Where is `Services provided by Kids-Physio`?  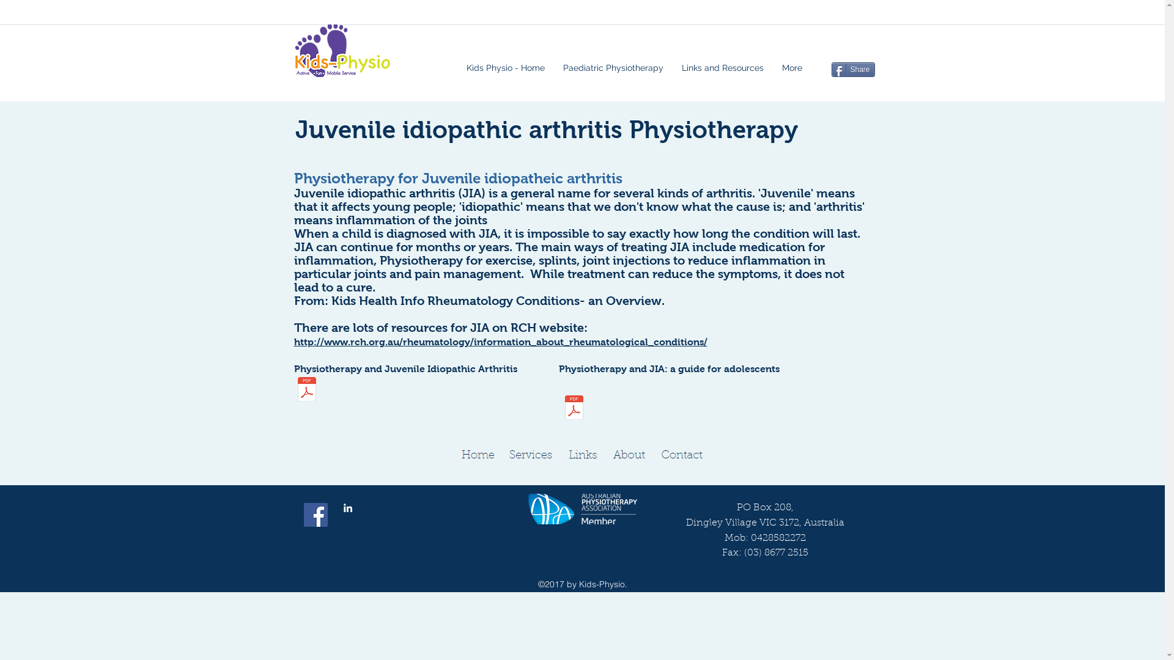
Services provided by Kids-Physio is located at coordinates (531, 455).